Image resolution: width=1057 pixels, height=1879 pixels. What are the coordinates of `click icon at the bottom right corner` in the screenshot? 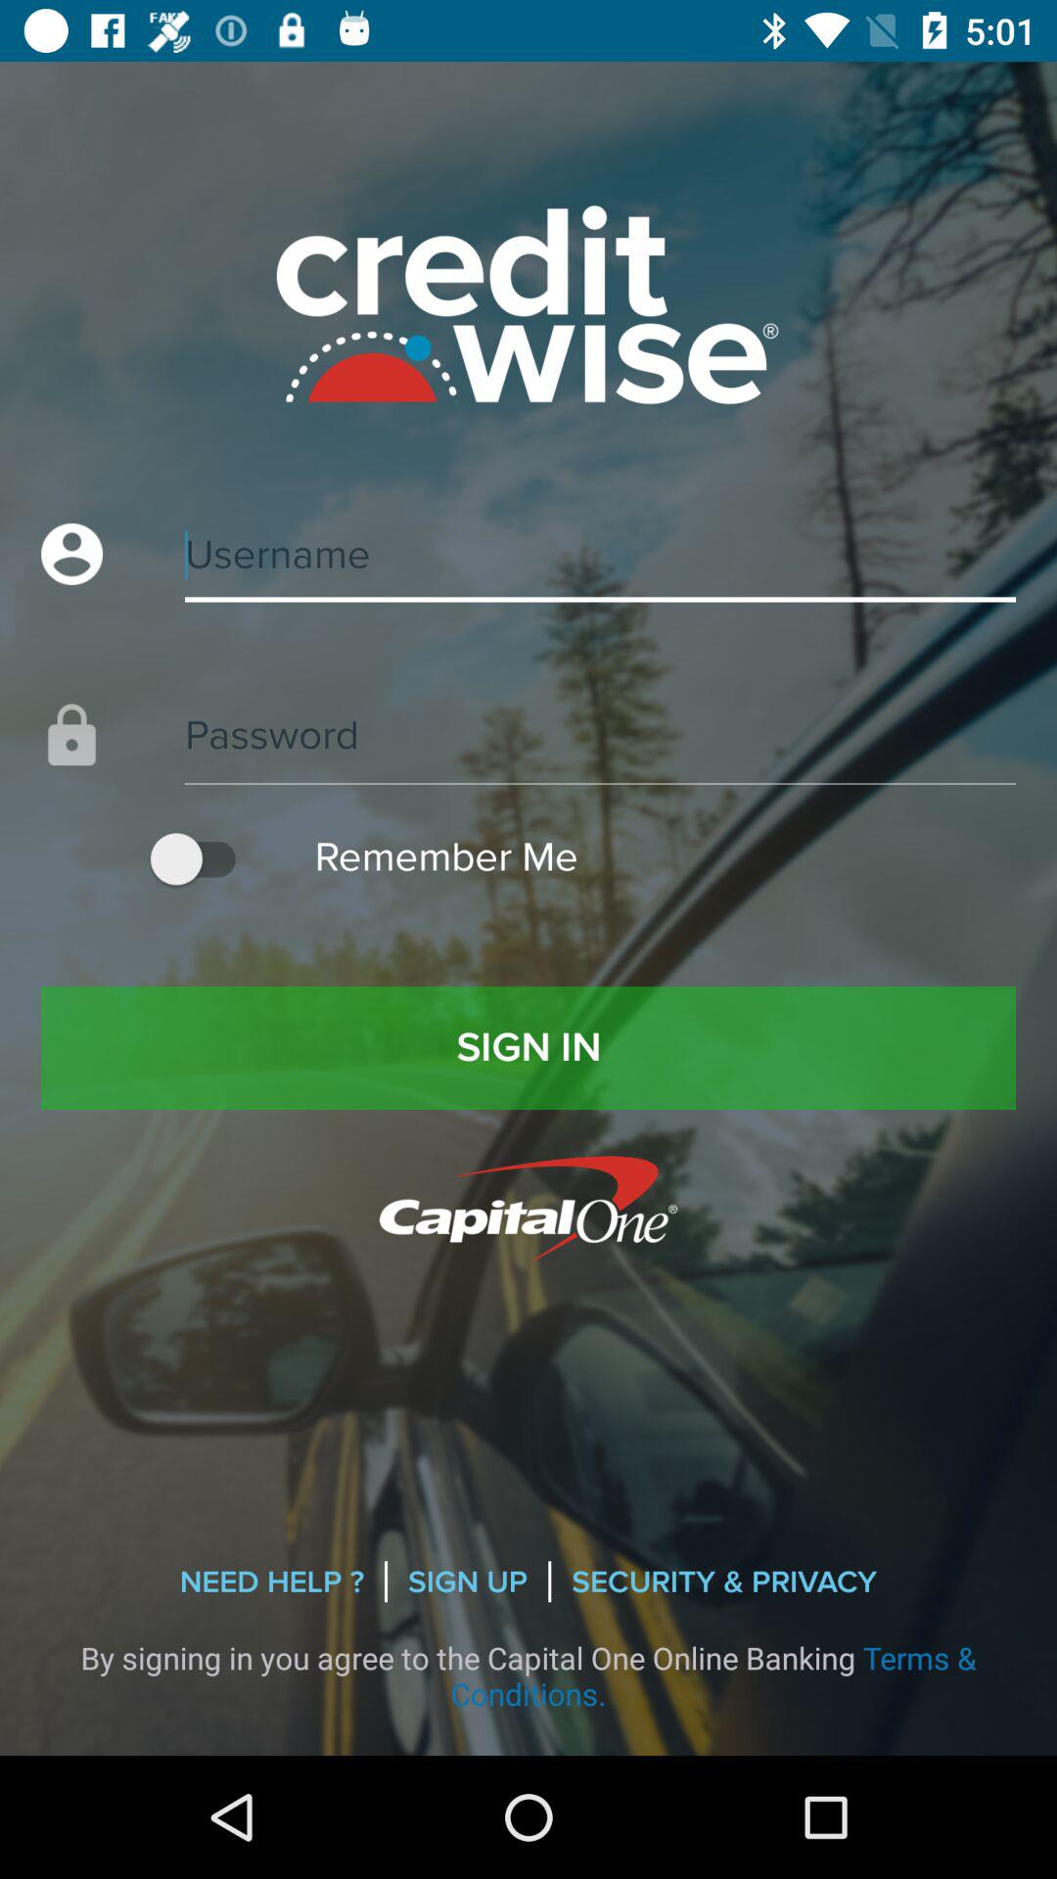 It's located at (724, 1581).